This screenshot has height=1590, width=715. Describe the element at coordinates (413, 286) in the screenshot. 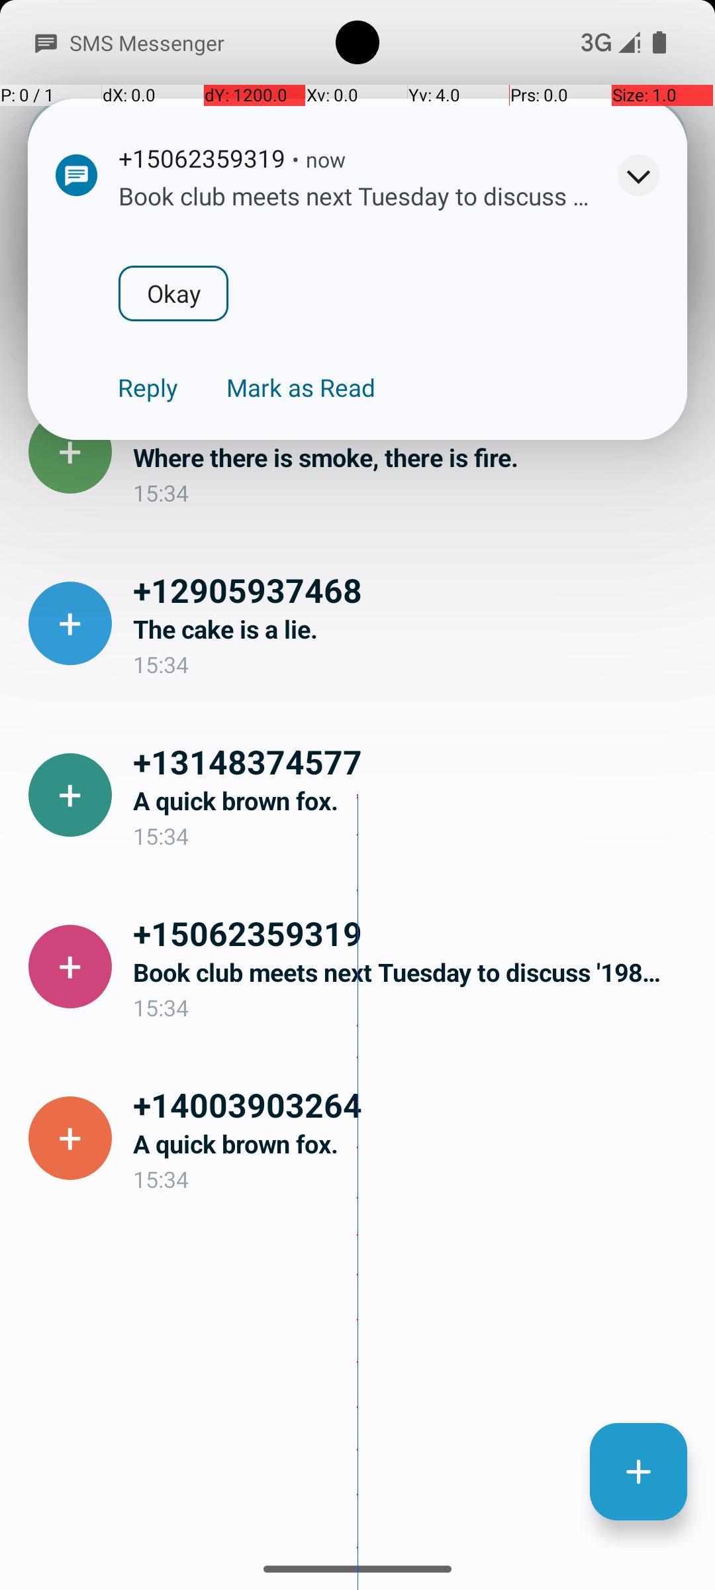

I see `Lunch meeting with Sarah at 1 PM Cafe L'amour.` at that location.